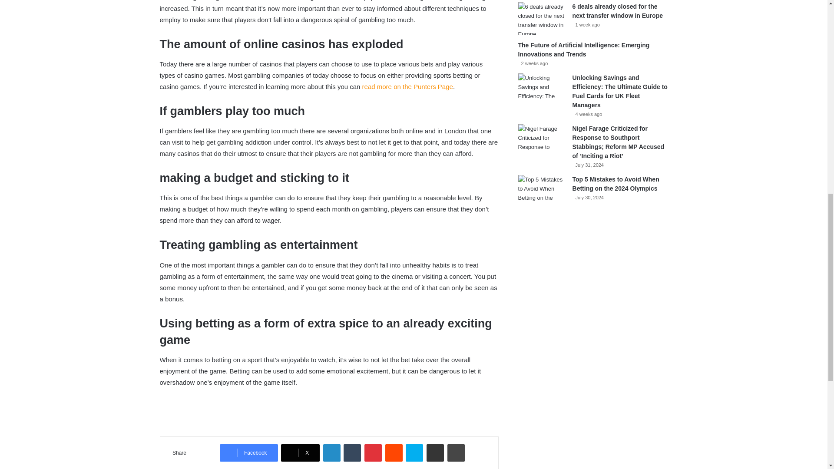 The height and width of the screenshot is (469, 834). What do you see at coordinates (394, 452) in the screenshot?
I see `Reddit` at bounding box center [394, 452].